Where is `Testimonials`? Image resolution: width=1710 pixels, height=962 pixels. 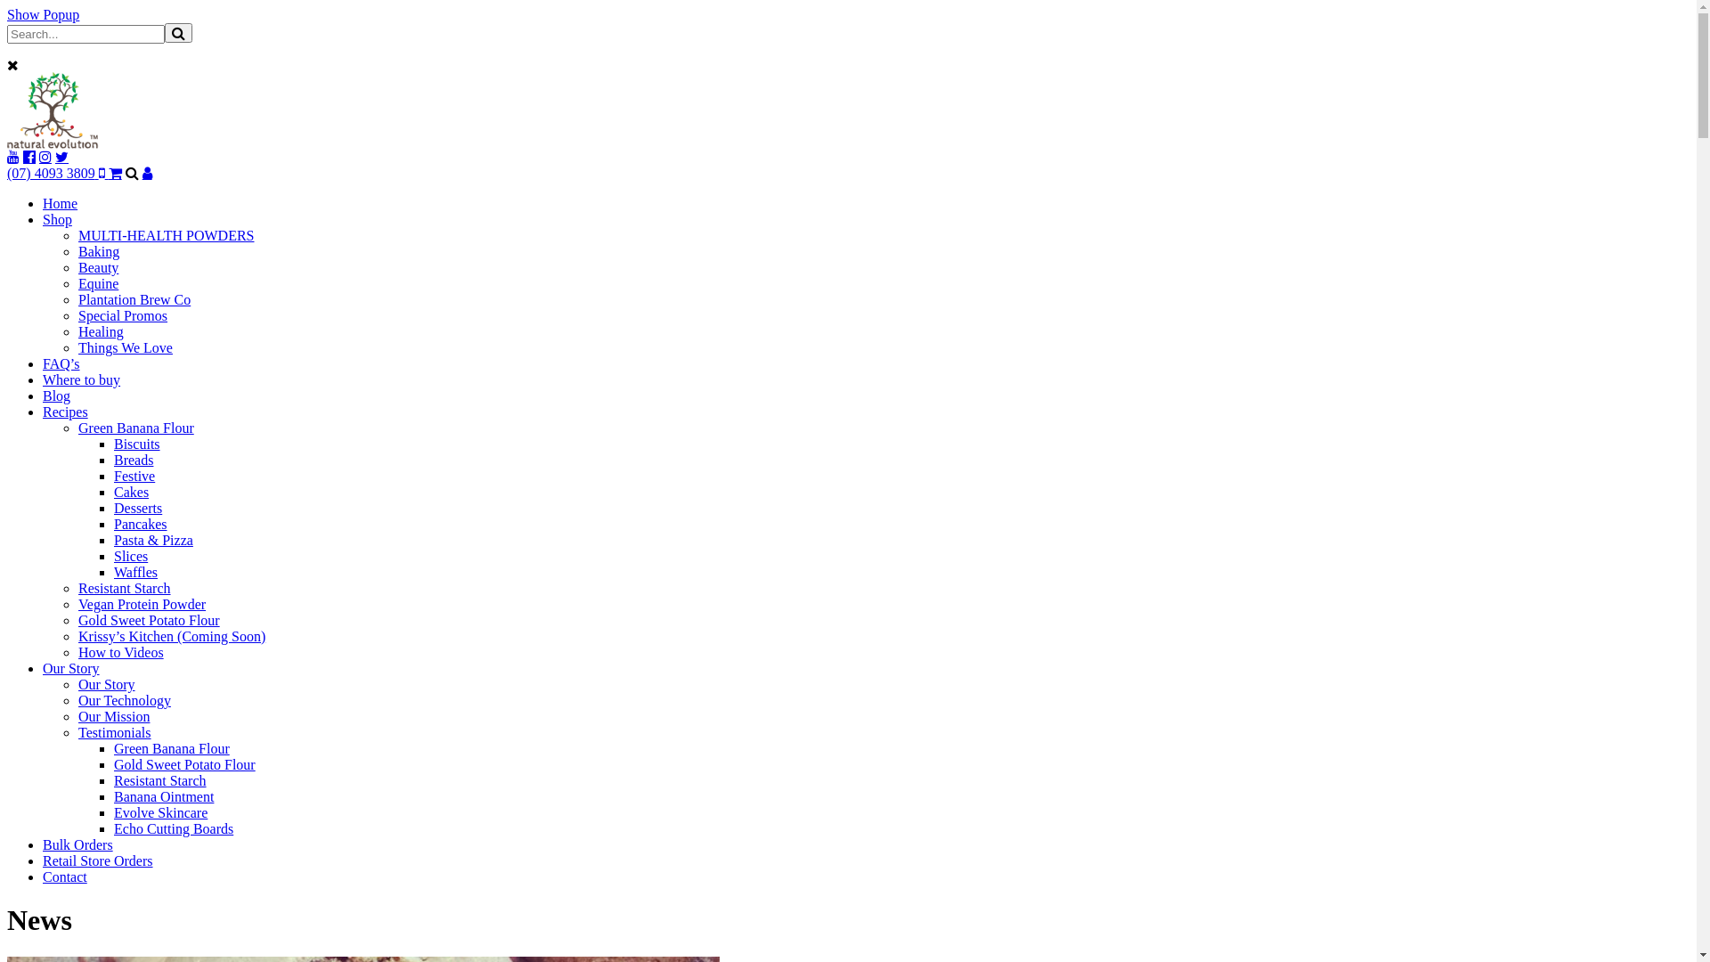 Testimonials is located at coordinates (115, 732).